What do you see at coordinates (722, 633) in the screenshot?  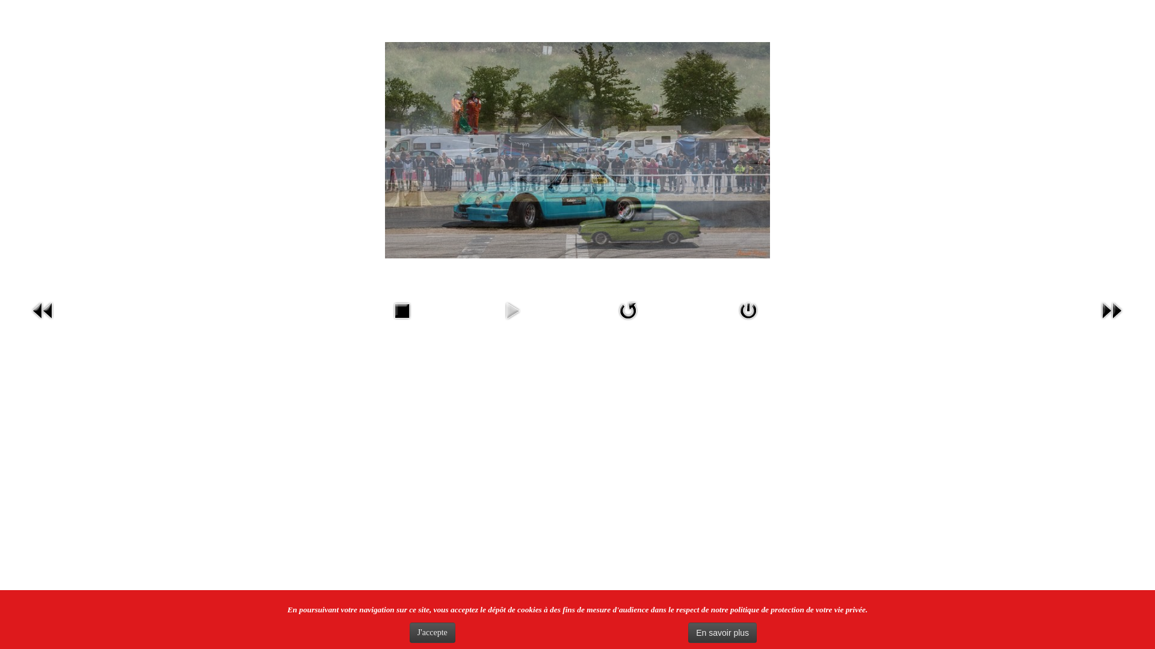 I see `En savoir plus` at bounding box center [722, 633].